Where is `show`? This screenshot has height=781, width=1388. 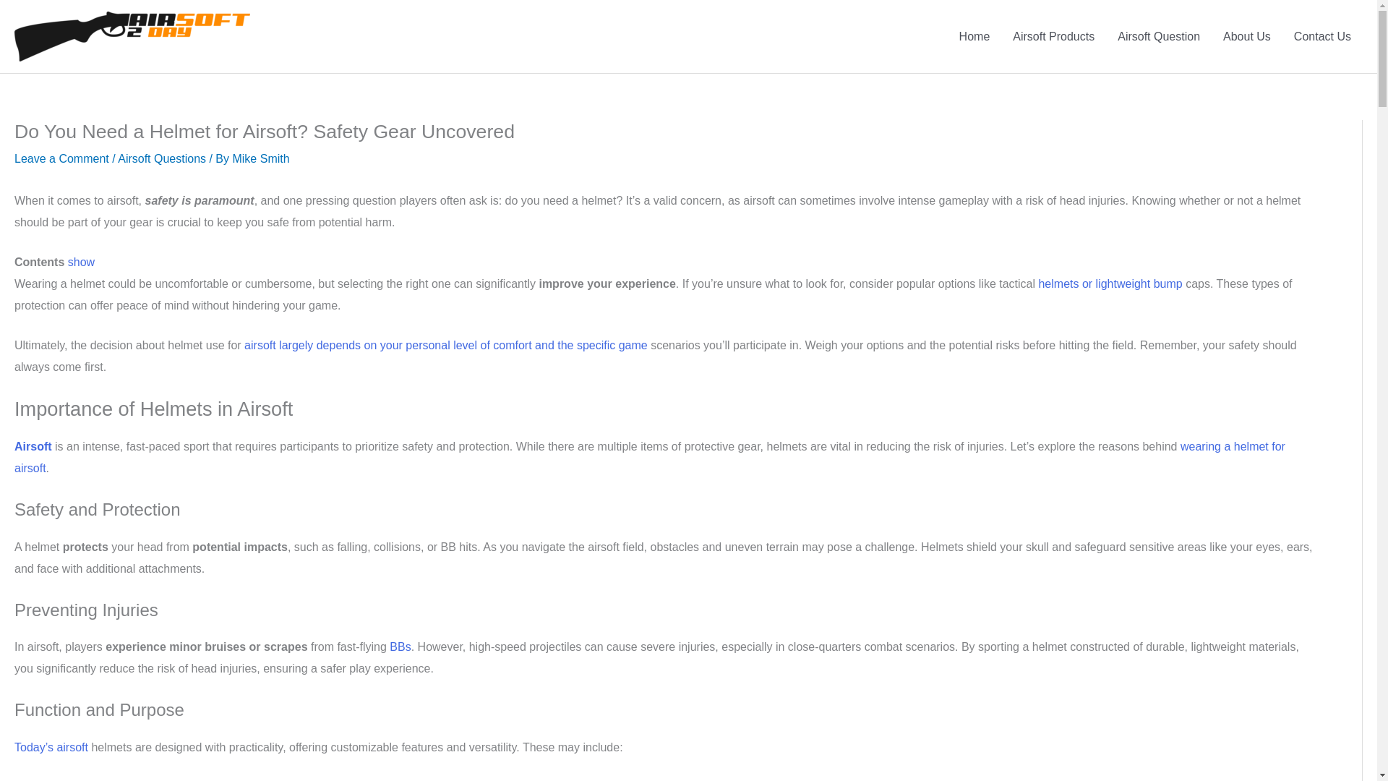 show is located at coordinates (81, 262).